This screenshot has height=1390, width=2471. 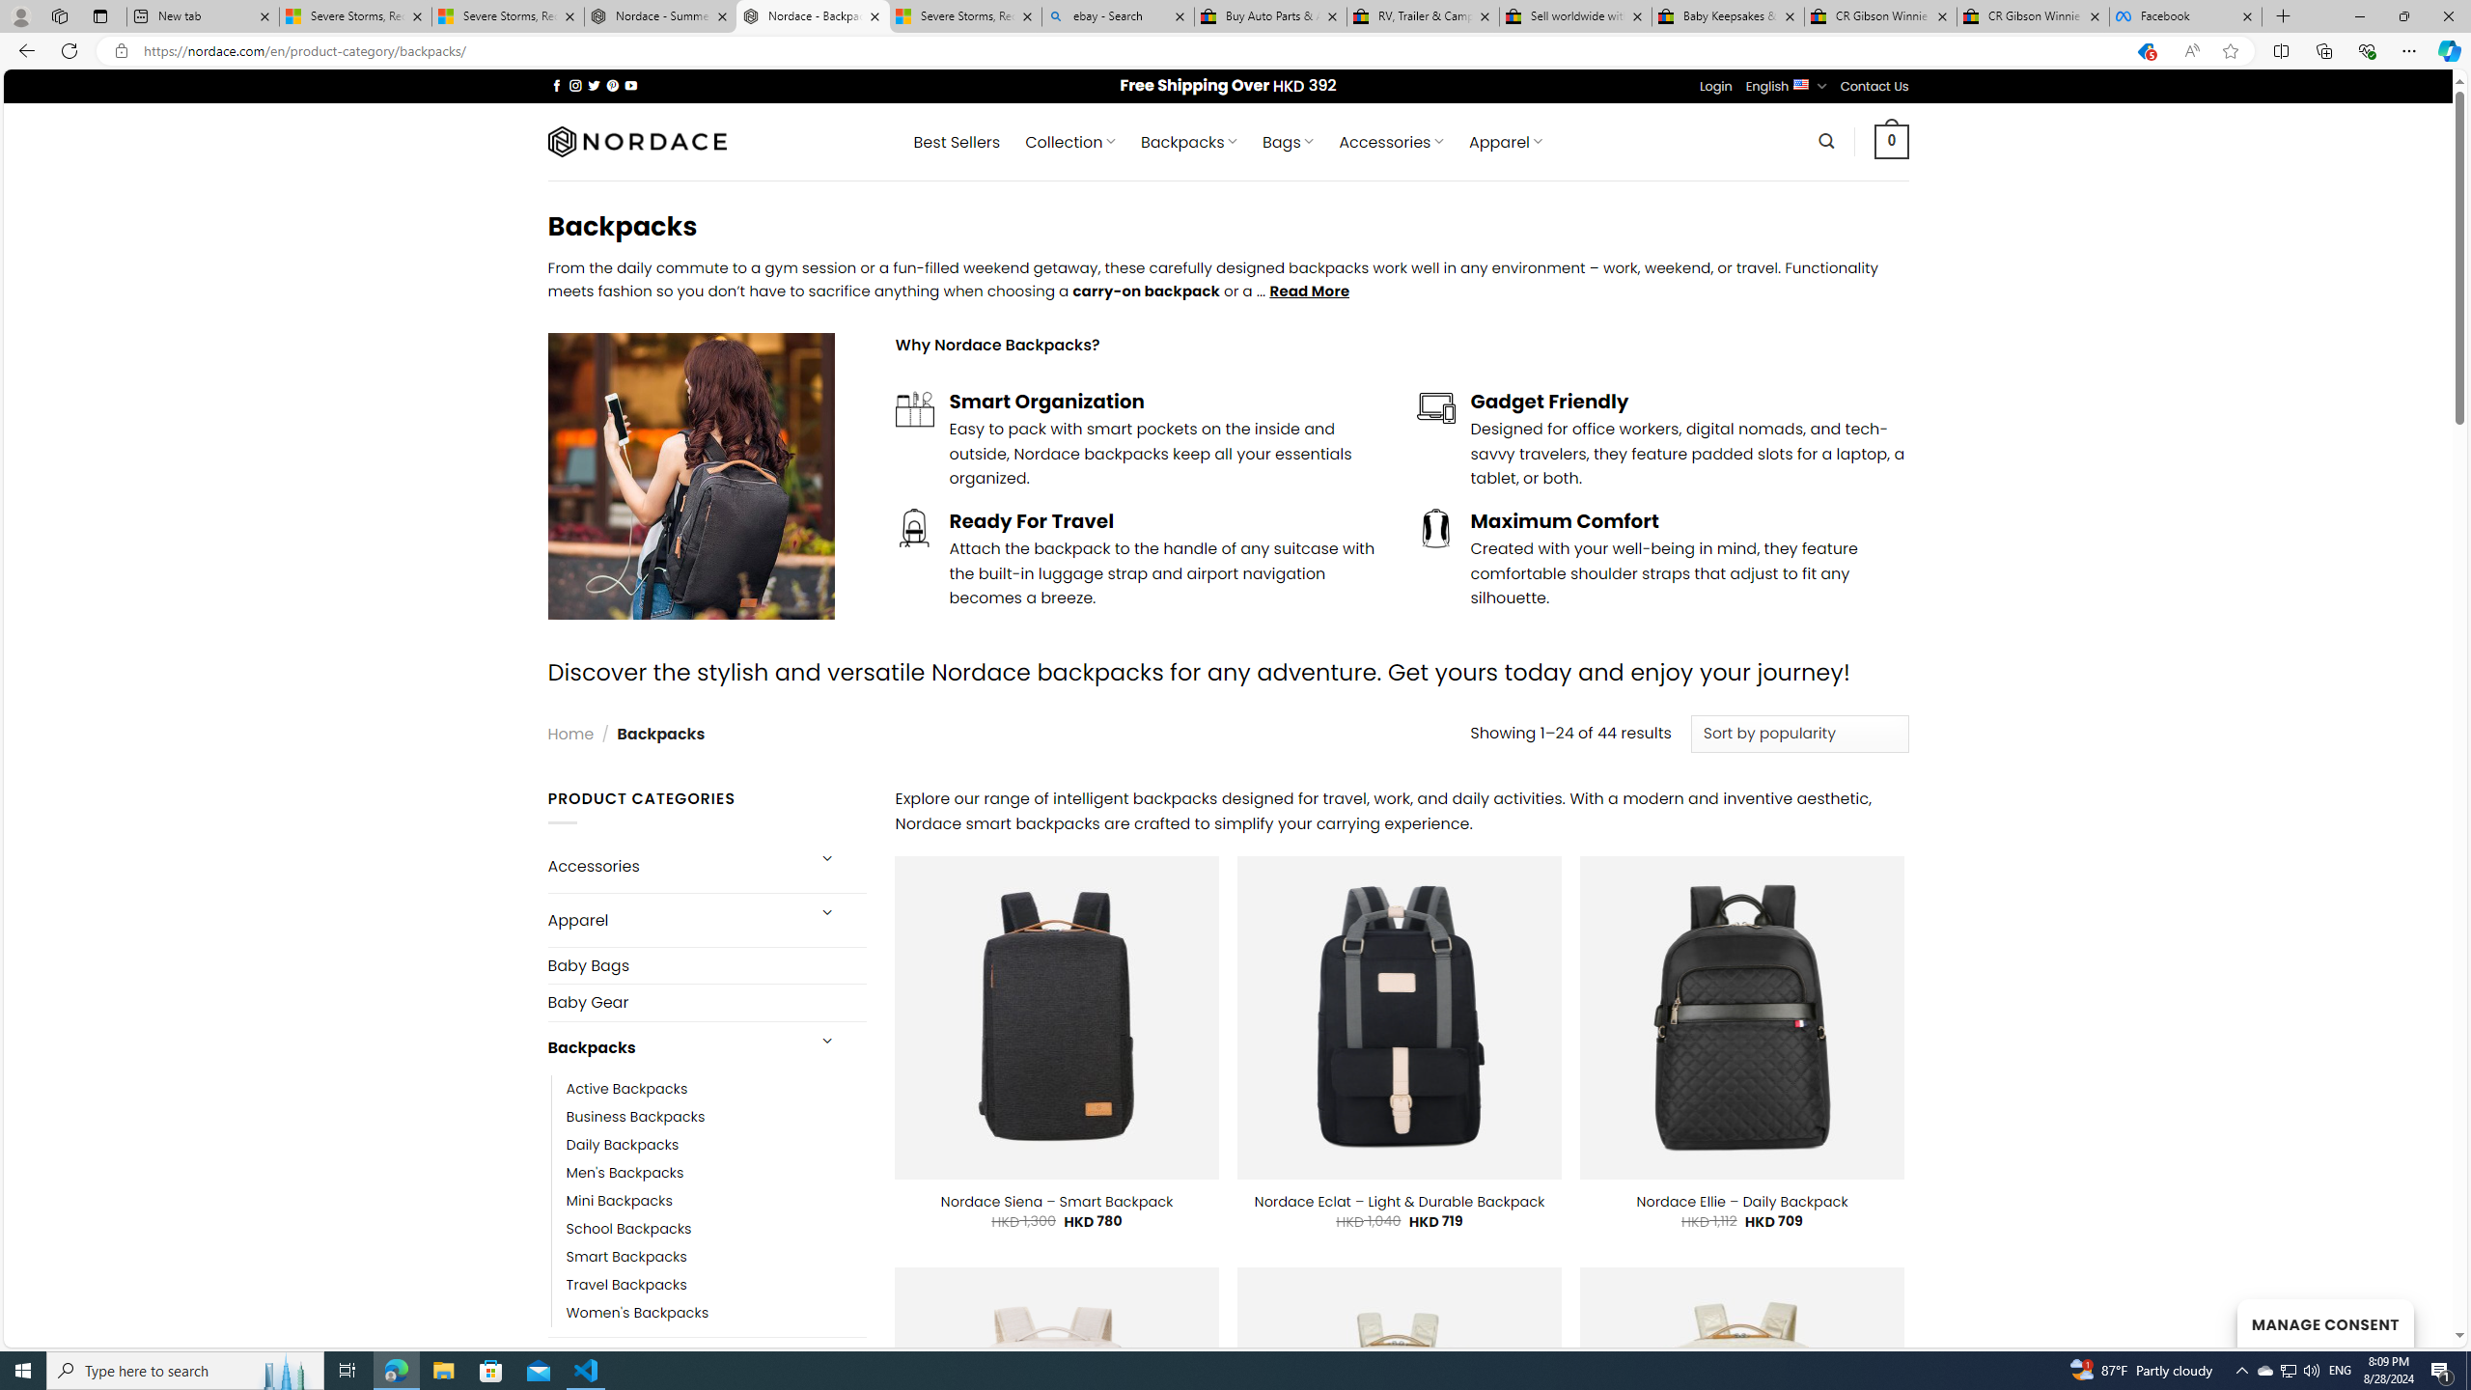 I want to click on Shop order, so click(x=1799, y=734).